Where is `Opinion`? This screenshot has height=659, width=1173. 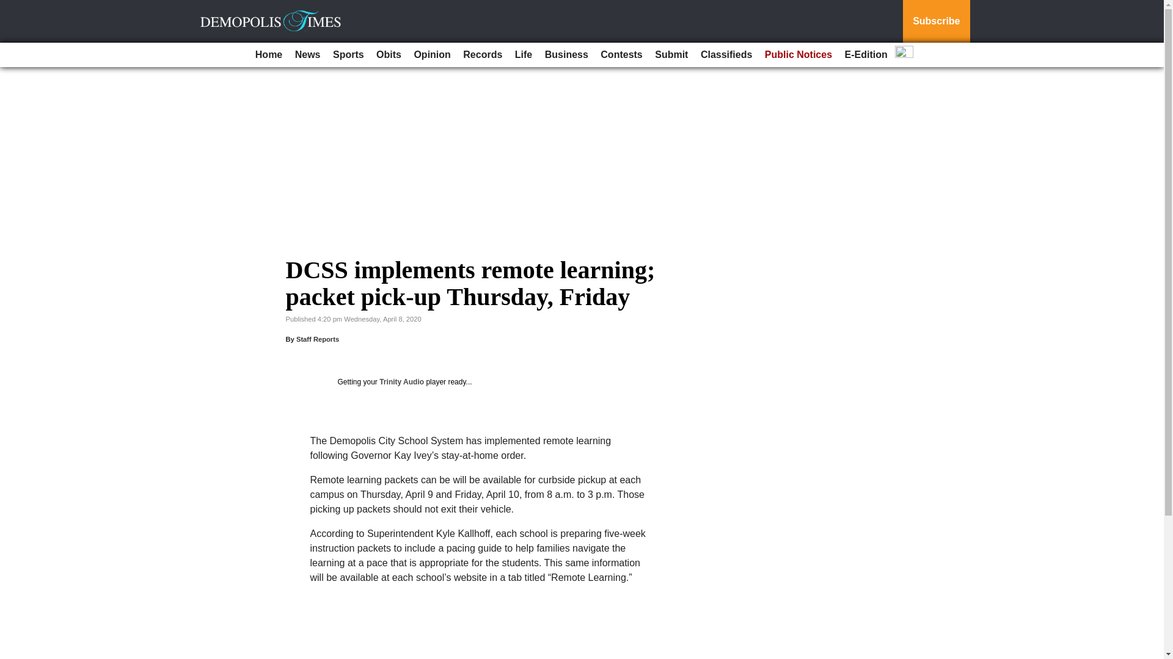
Opinion is located at coordinates (431, 55).